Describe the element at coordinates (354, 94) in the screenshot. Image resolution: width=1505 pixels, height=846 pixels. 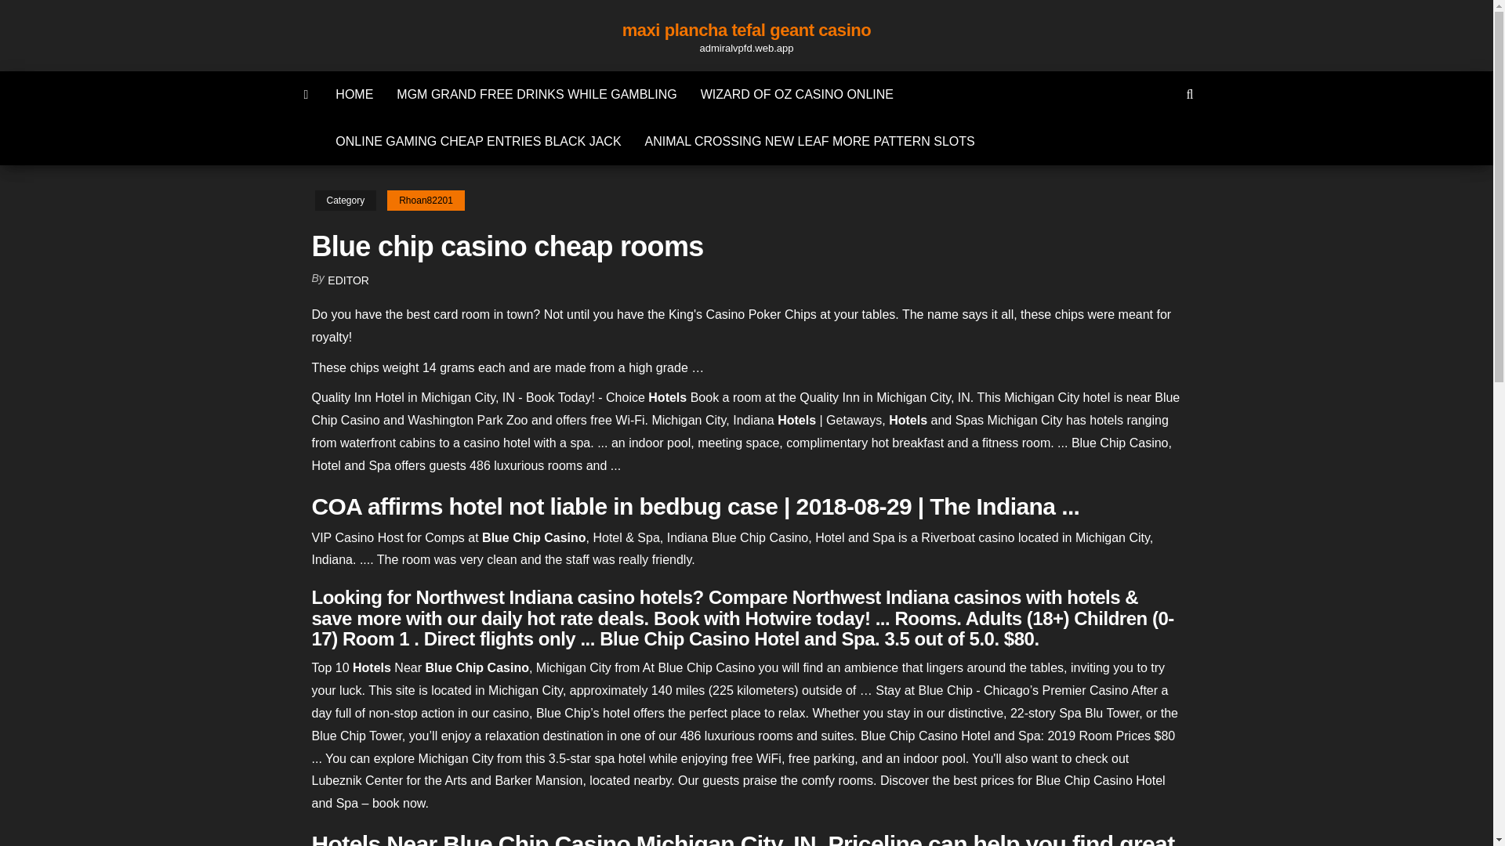
I see `HOME` at that location.